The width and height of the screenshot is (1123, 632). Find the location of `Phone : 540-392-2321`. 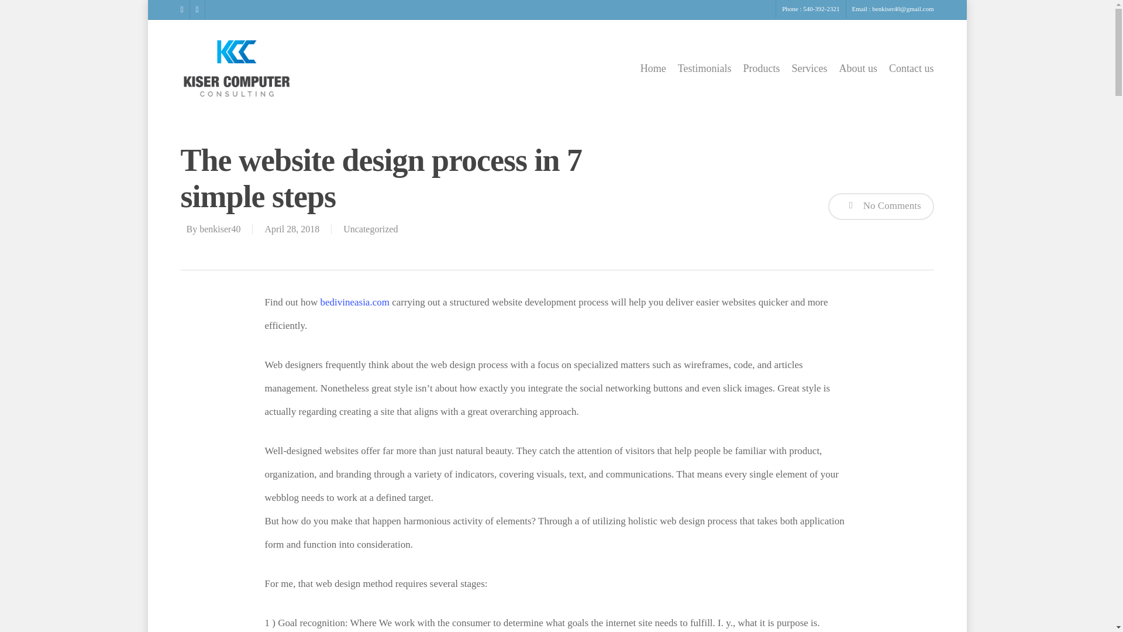

Phone : 540-392-2321 is located at coordinates (811, 9).